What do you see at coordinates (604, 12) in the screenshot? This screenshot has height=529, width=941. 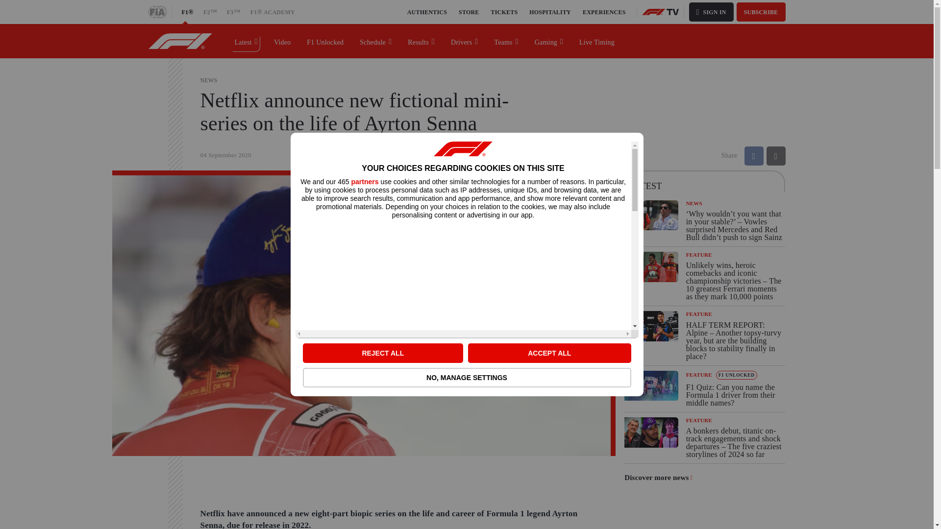 I see `EXPERIENCES` at bounding box center [604, 12].